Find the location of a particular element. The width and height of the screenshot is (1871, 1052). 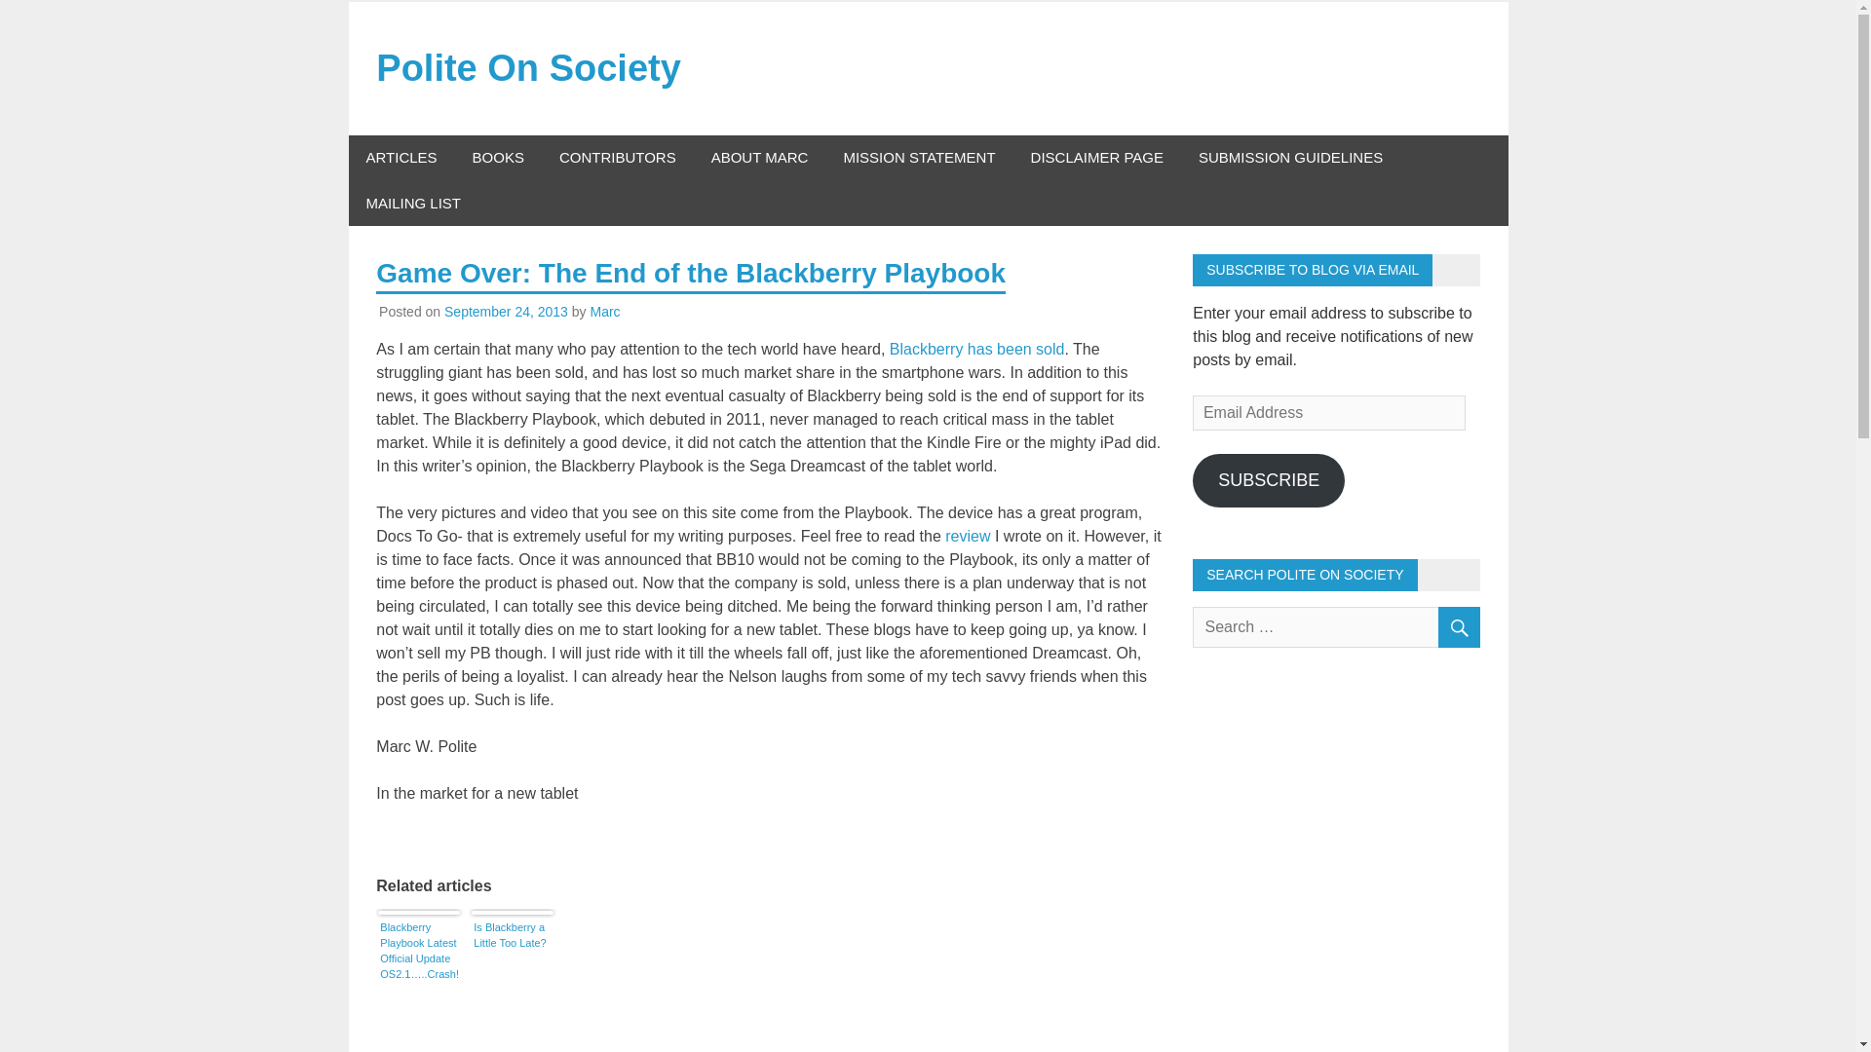

View all posts by Marc is located at coordinates (604, 312).